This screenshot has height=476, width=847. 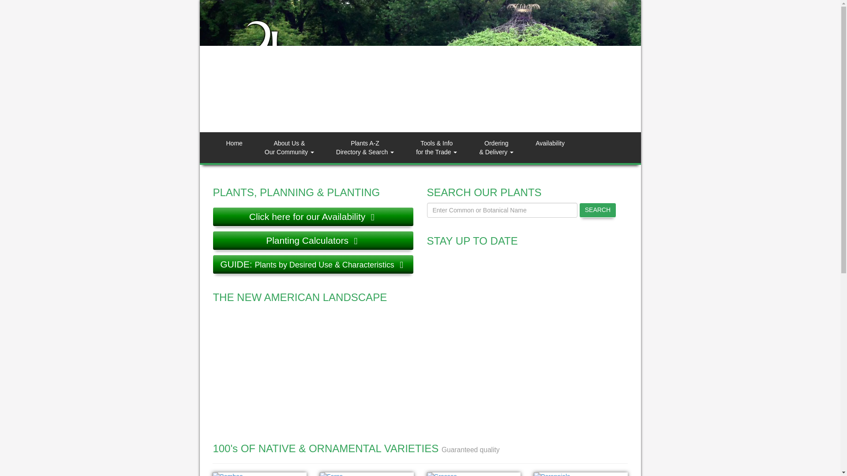 I want to click on Planting Calculators, so click(x=312, y=241).